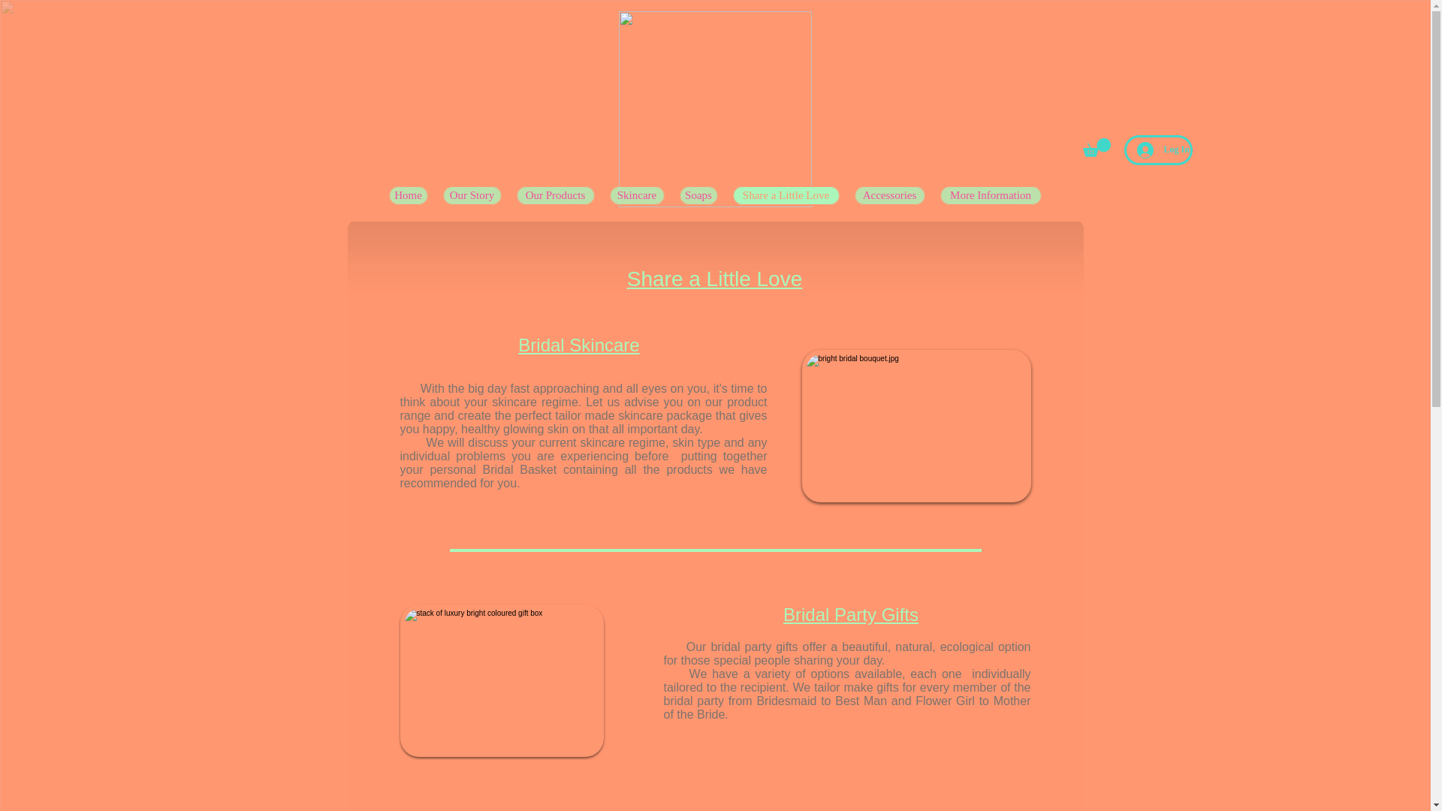 The image size is (1442, 811). What do you see at coordinates (409, 195) in the screenshot?
I see `Home` at bounding box center [409, 195].